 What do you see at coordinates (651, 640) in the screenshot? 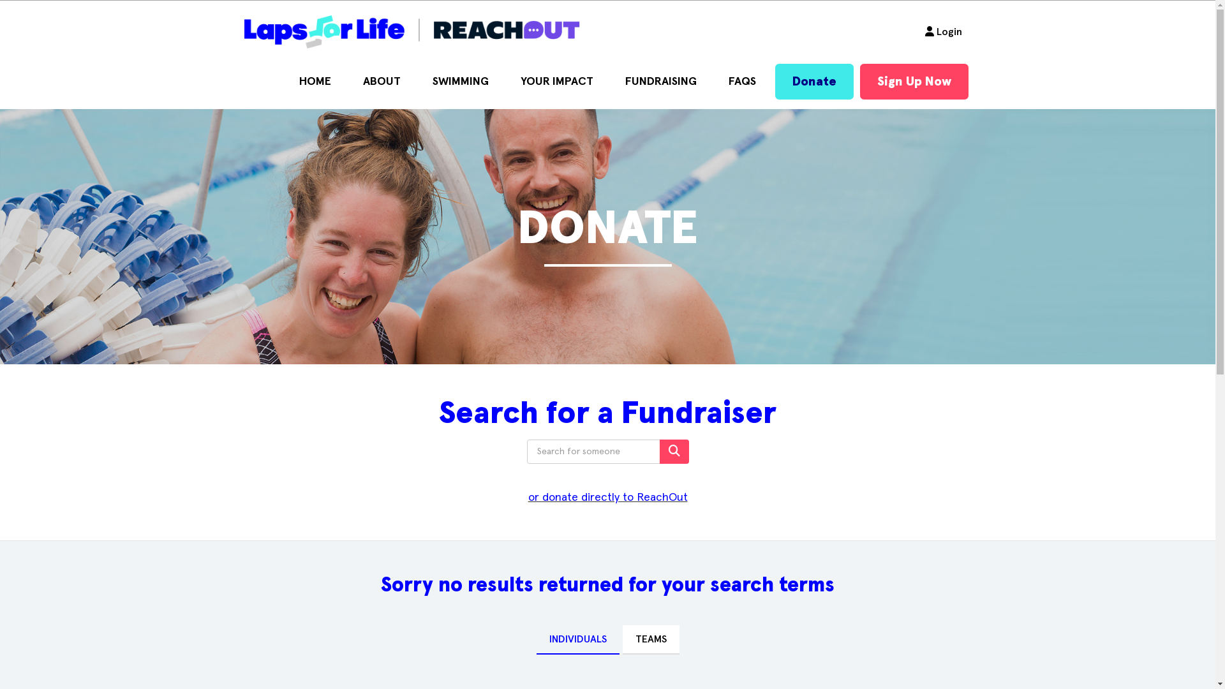
I see `TEAMS` at bounding box center [651, 640].